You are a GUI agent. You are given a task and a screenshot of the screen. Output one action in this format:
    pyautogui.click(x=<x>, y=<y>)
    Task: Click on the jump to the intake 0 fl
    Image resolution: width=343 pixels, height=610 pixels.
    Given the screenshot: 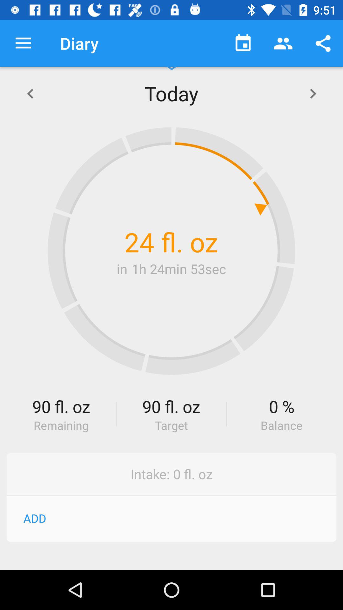 What is the action you would take?
    pyautogui.click(x=171, y=474)
    